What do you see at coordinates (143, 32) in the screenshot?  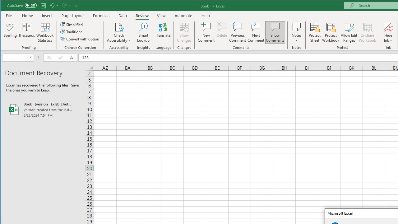 I see `Smart Lookup` at bounding box center [143, 32].